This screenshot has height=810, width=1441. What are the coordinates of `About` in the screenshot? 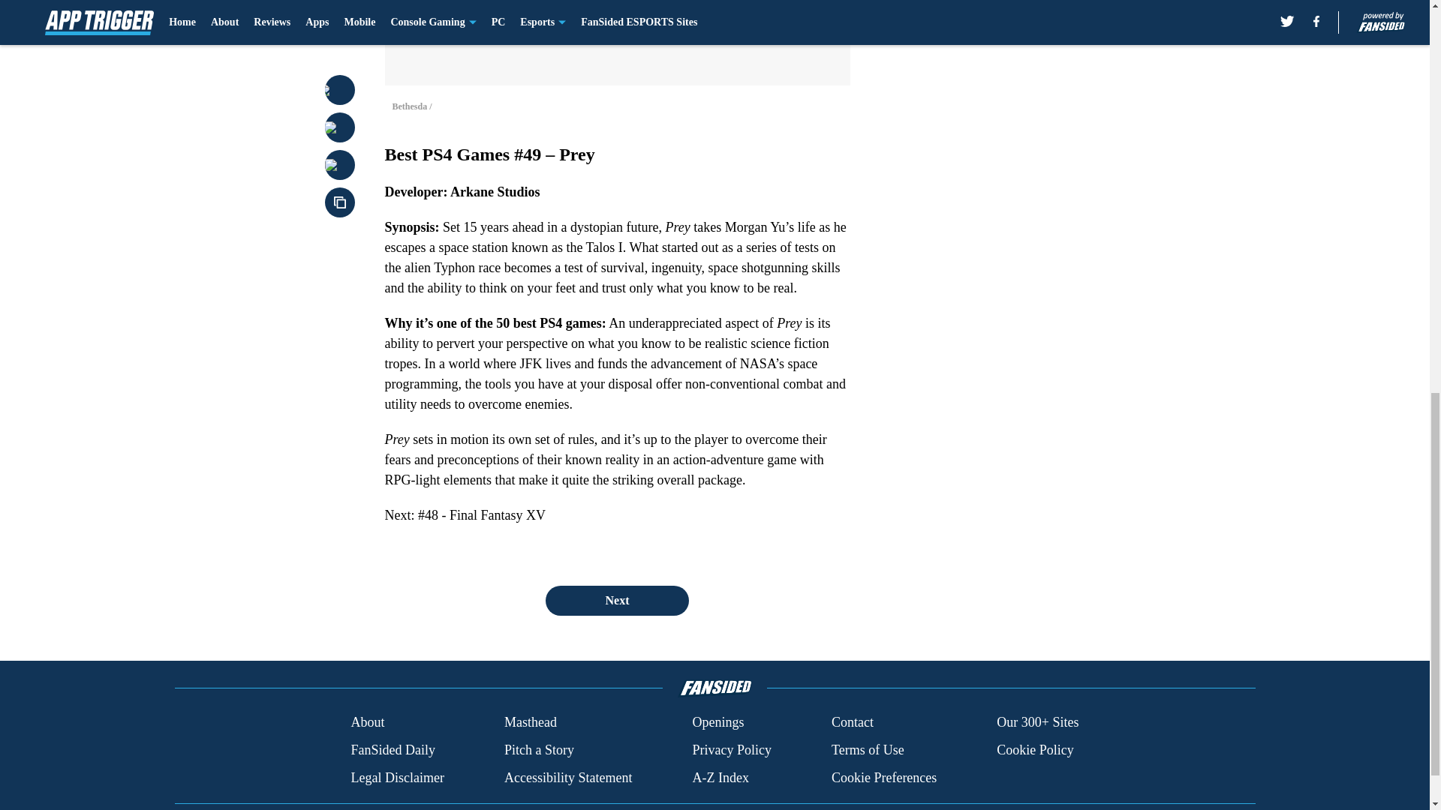 It's located at (367, 723).